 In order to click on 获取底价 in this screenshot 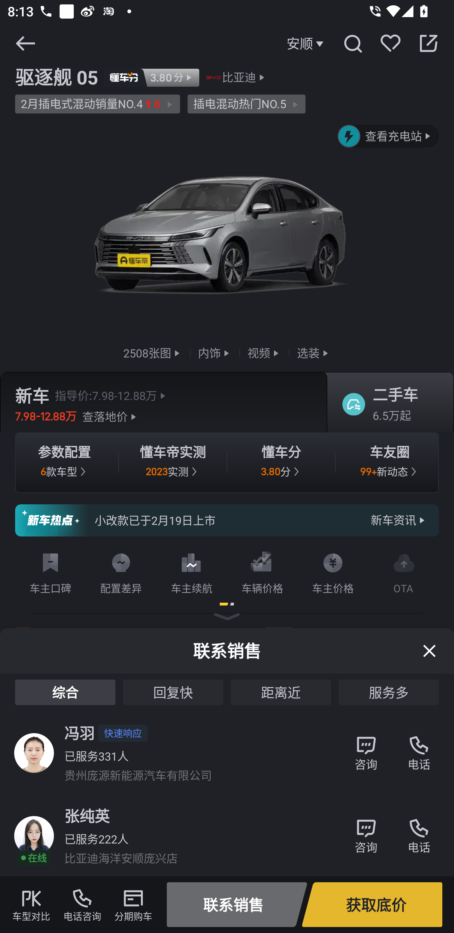, I will do `click(372, 905)`.